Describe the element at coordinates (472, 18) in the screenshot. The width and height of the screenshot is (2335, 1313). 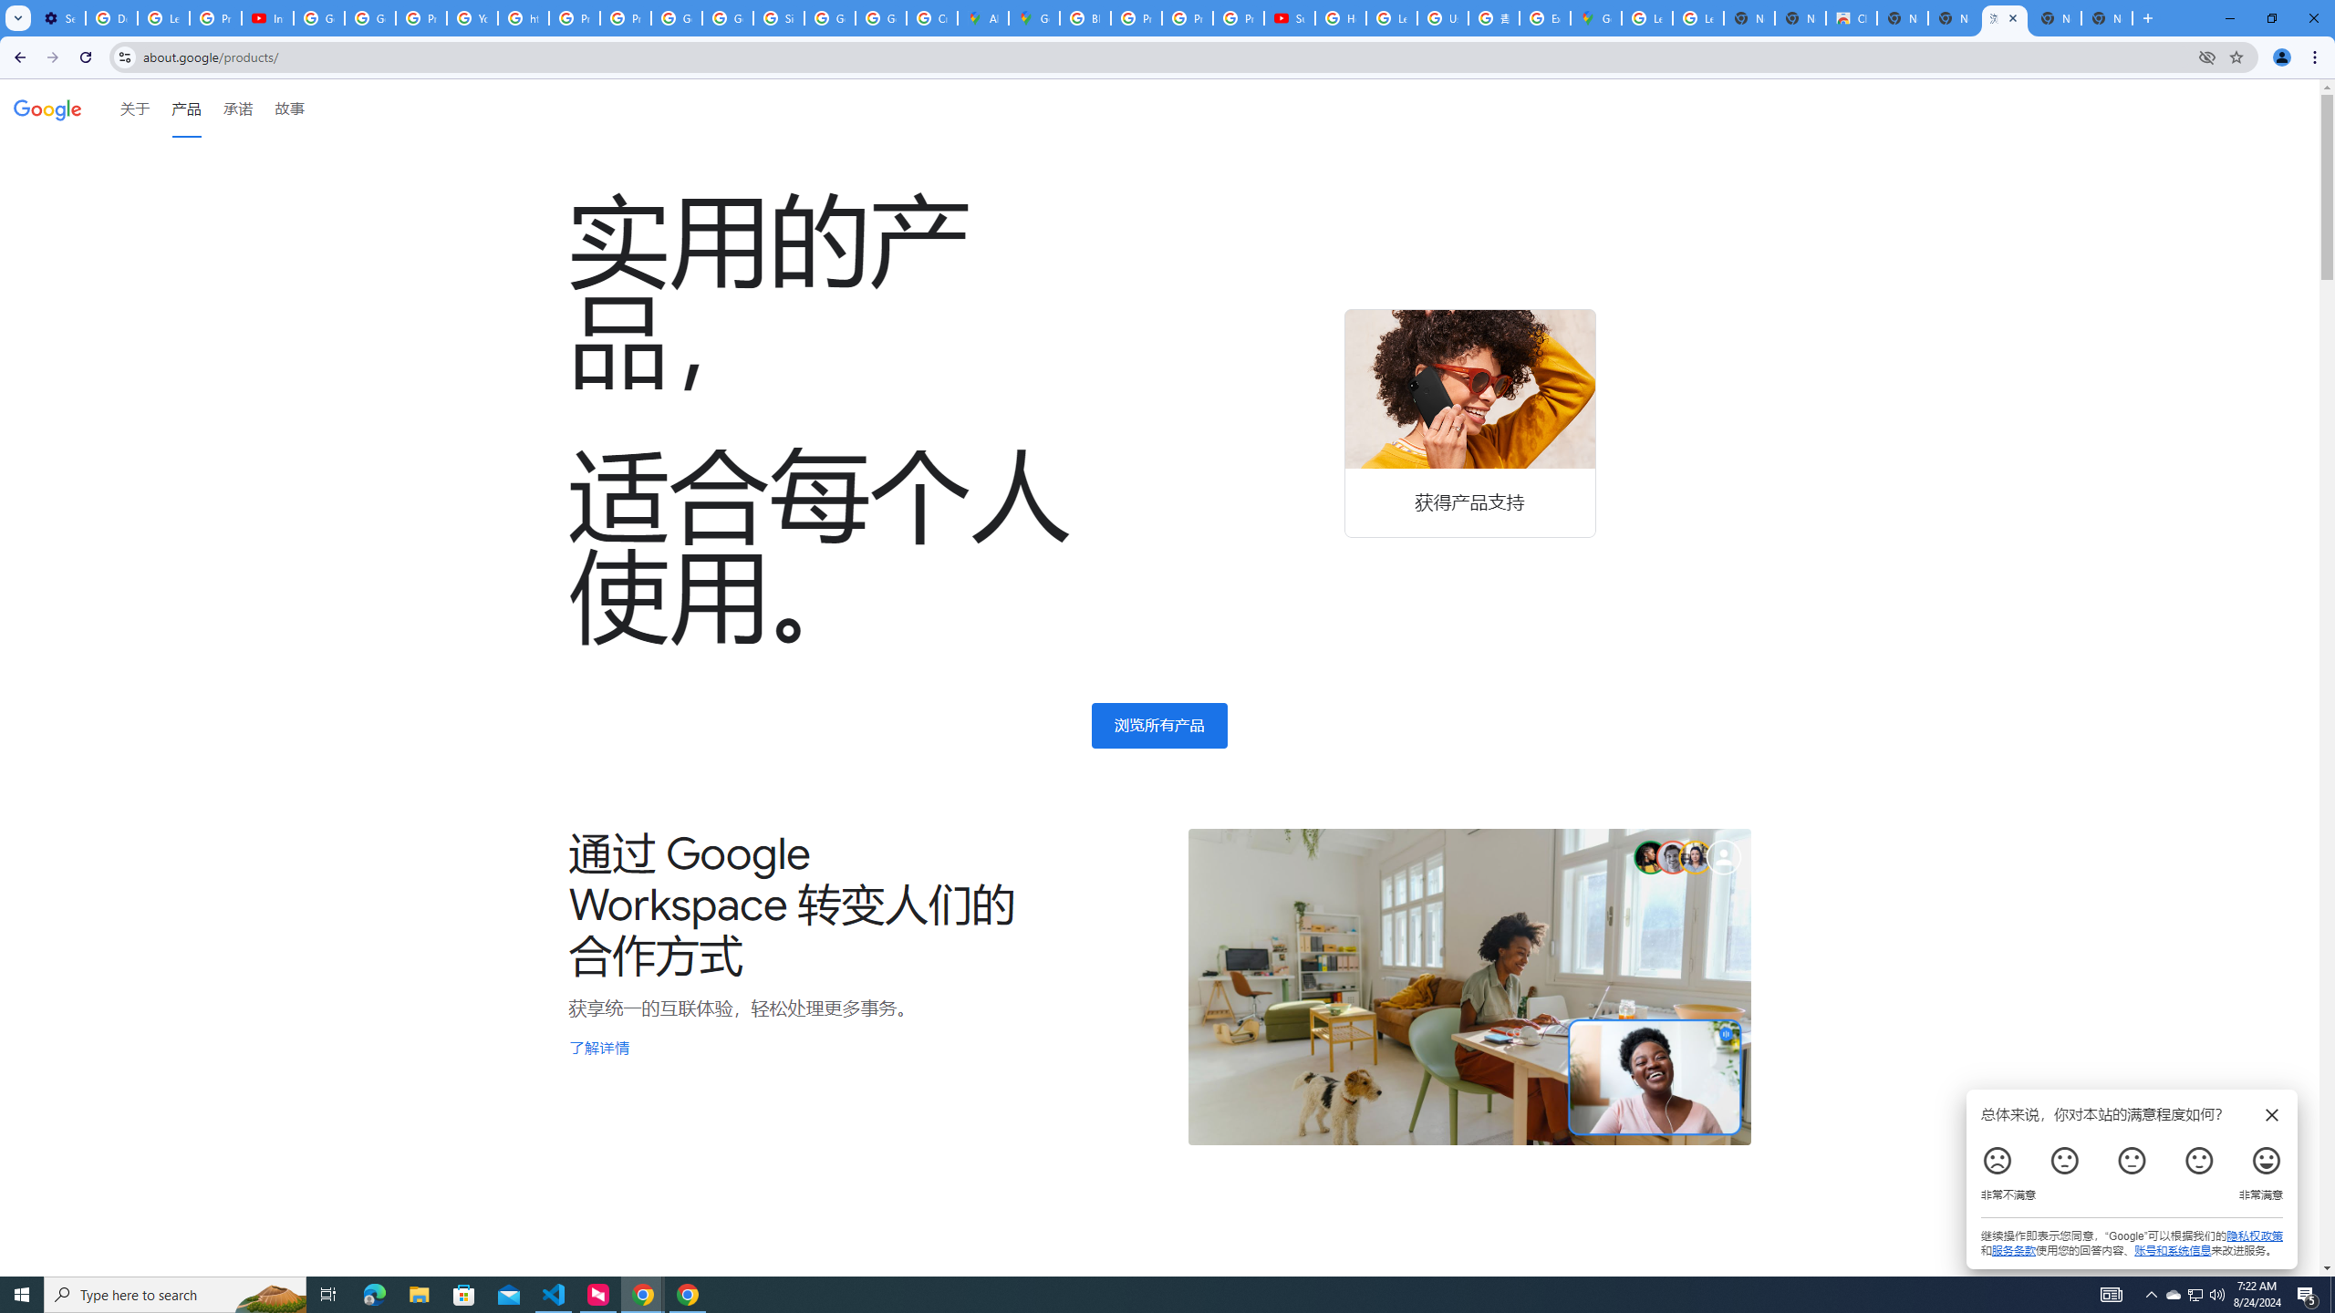
I see `YouTube` at that location.